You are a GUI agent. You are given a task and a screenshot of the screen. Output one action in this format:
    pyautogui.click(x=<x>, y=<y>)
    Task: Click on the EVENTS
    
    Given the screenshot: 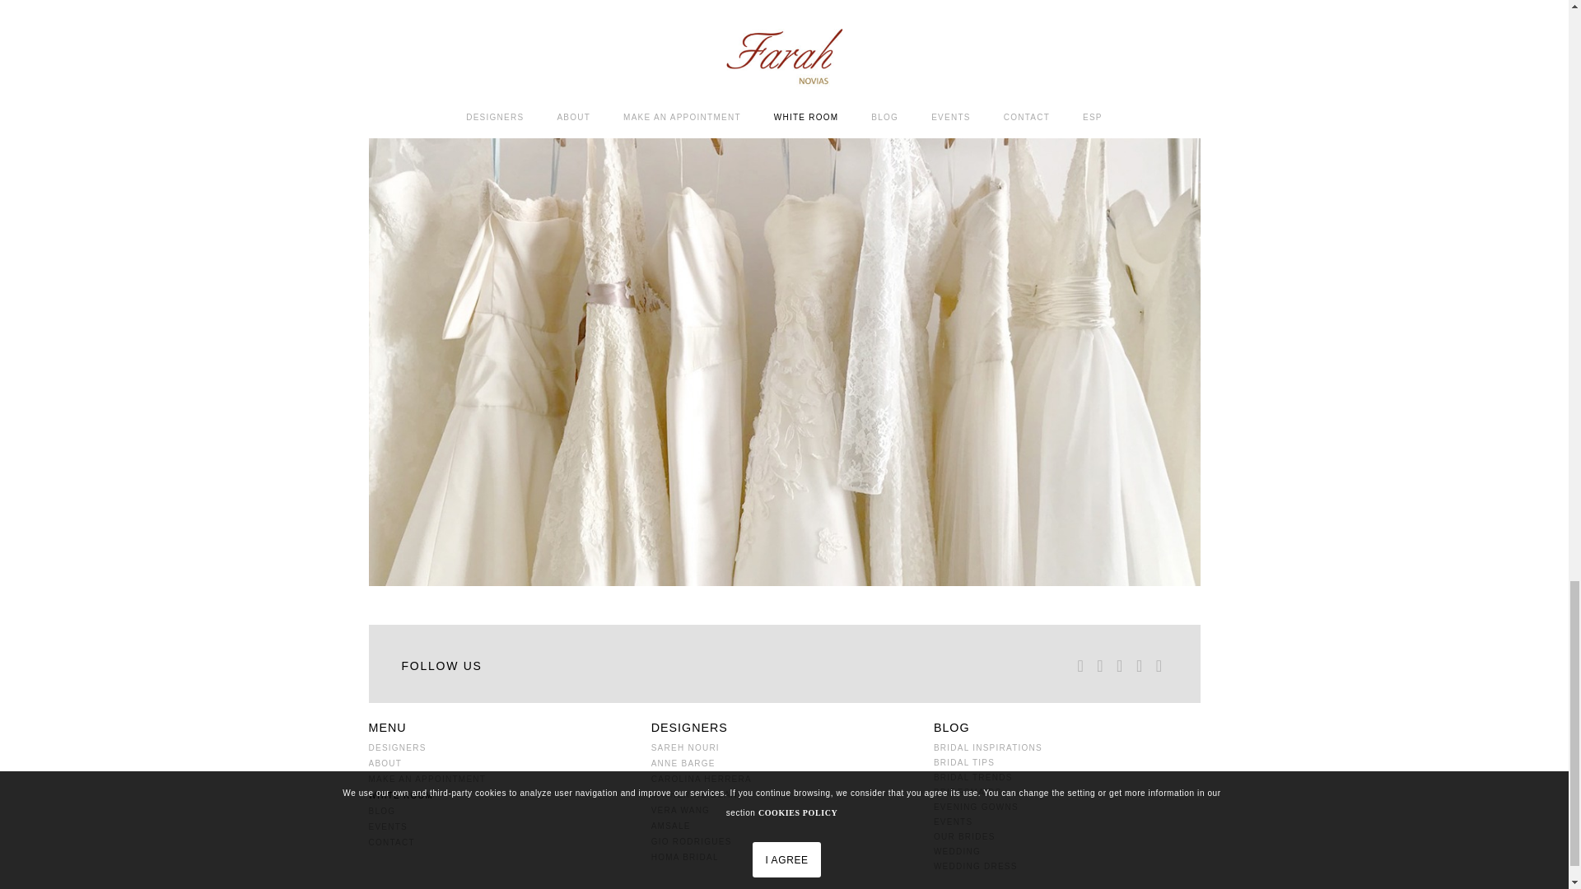 What is the action you would take?
    pyautogui.click(x=501, y=826)
    